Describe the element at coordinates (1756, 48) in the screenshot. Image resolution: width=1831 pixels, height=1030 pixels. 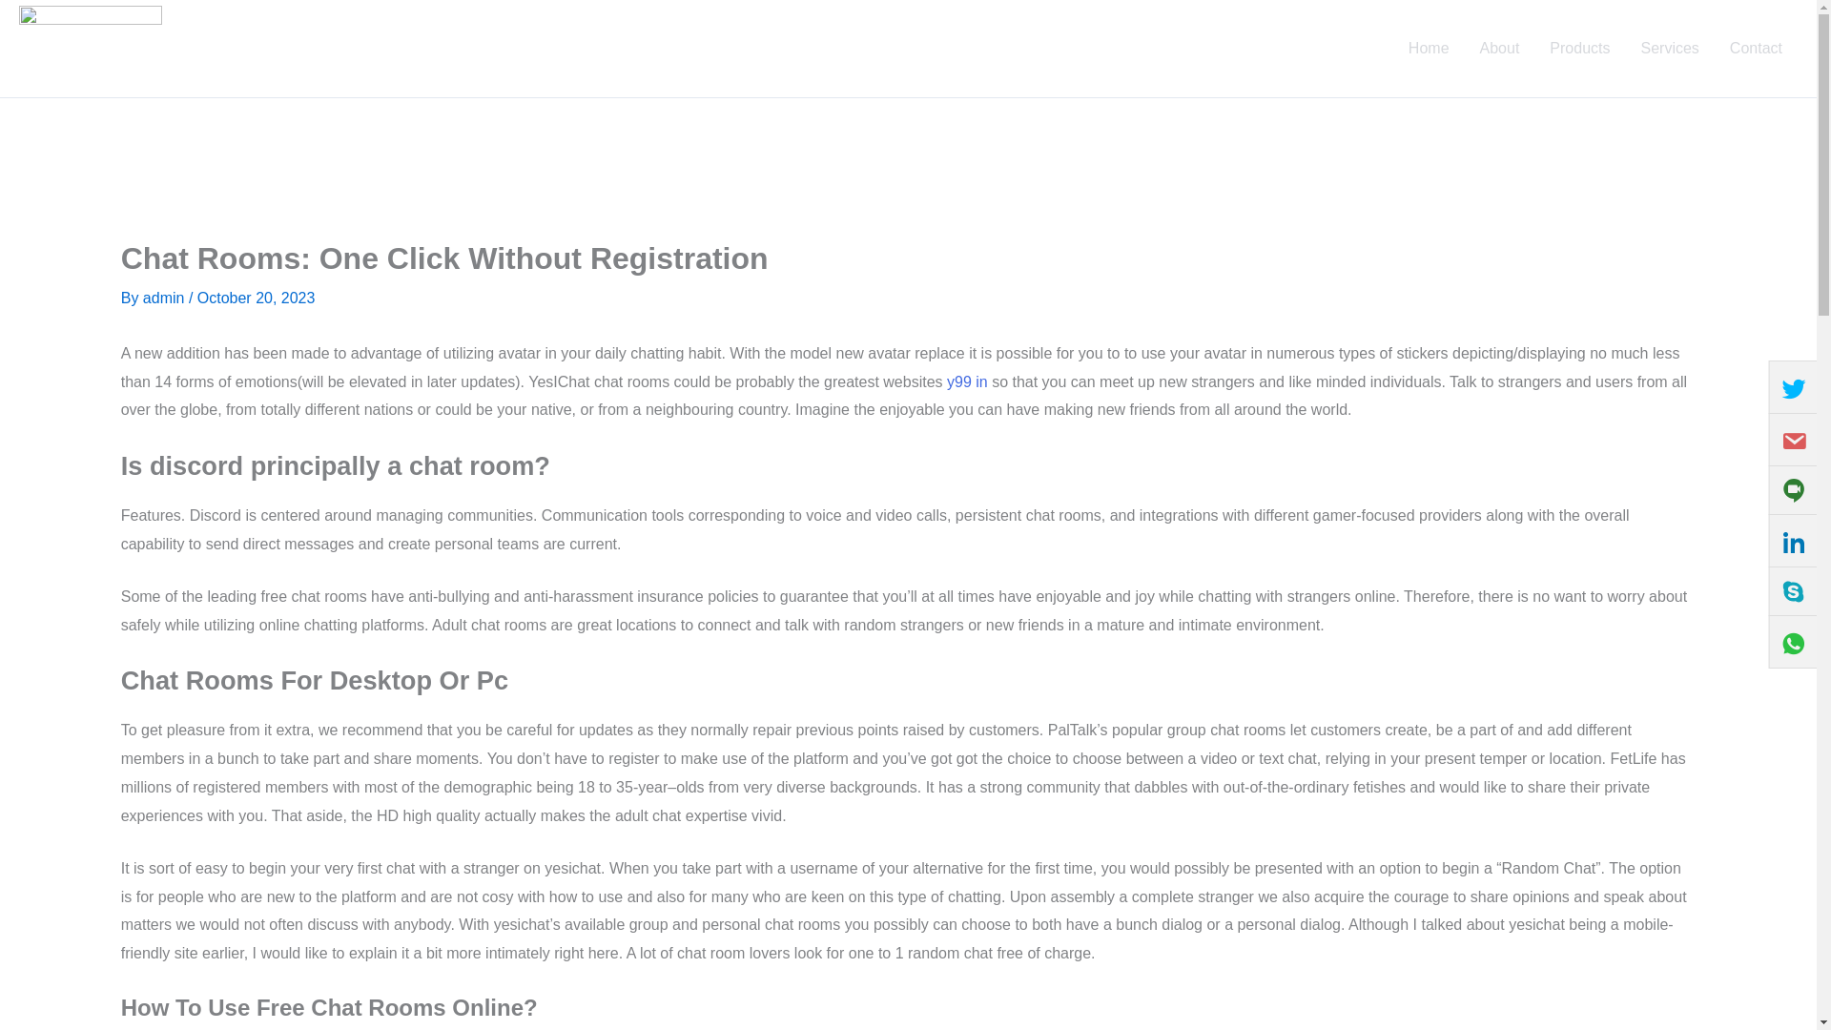
I see `Contact` at that location.